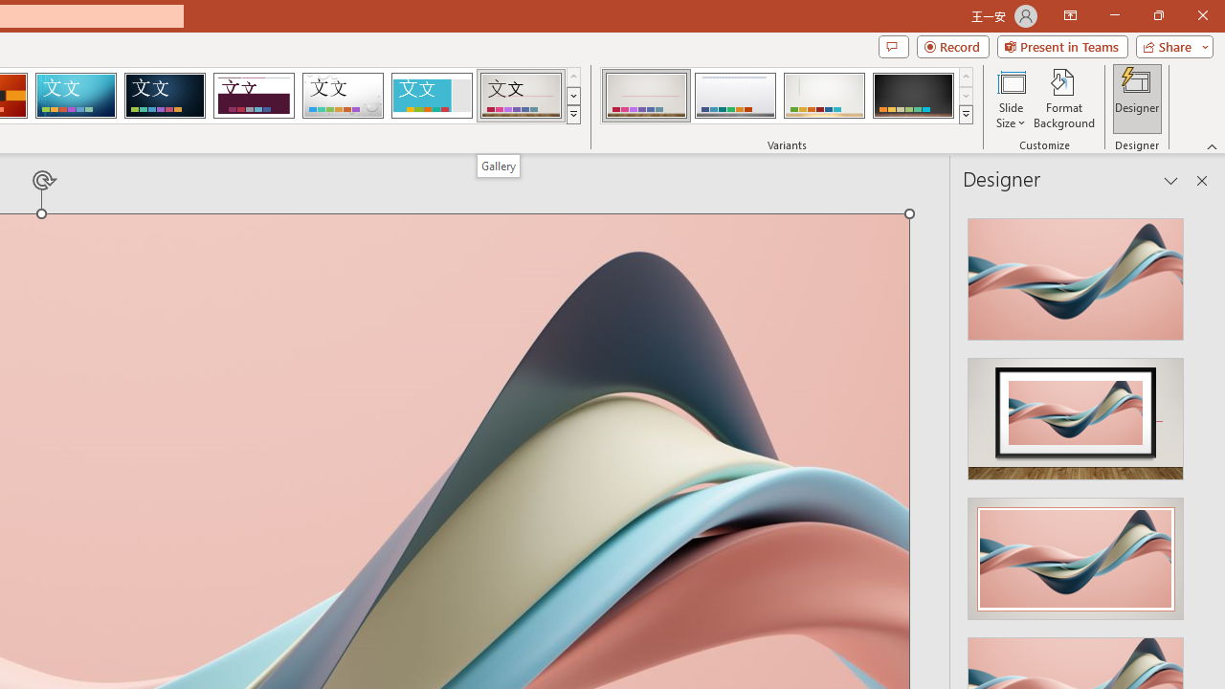 This screenshot has width=1225, height=689. Describe the element at coordinates (76, 96) in the screenshot. I see `Circuit` at that location.